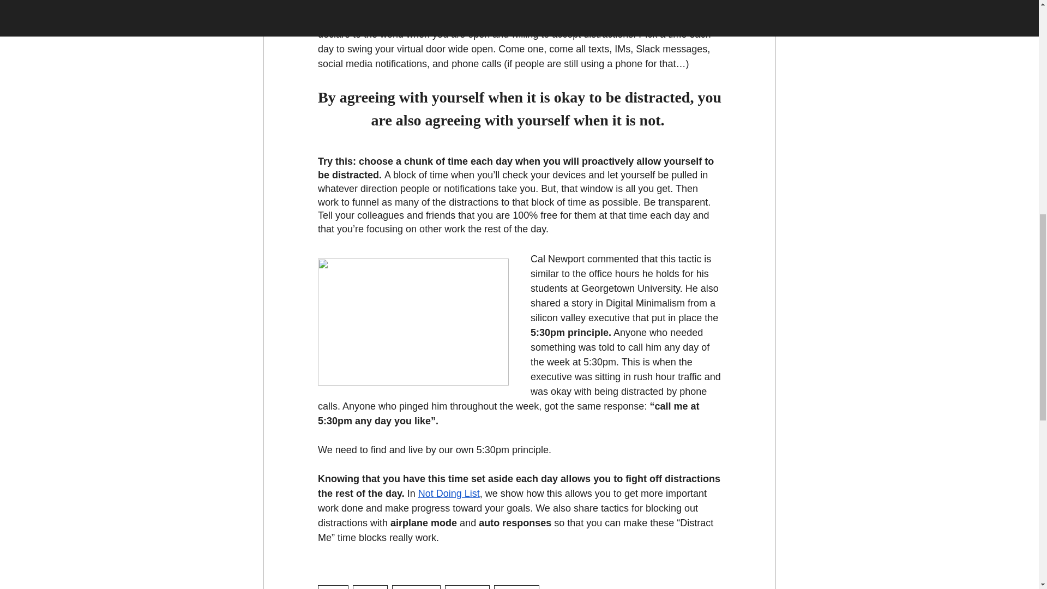  Describe the element at coordinates (370, 587) in the screenshot. I see `Focus` at that location.